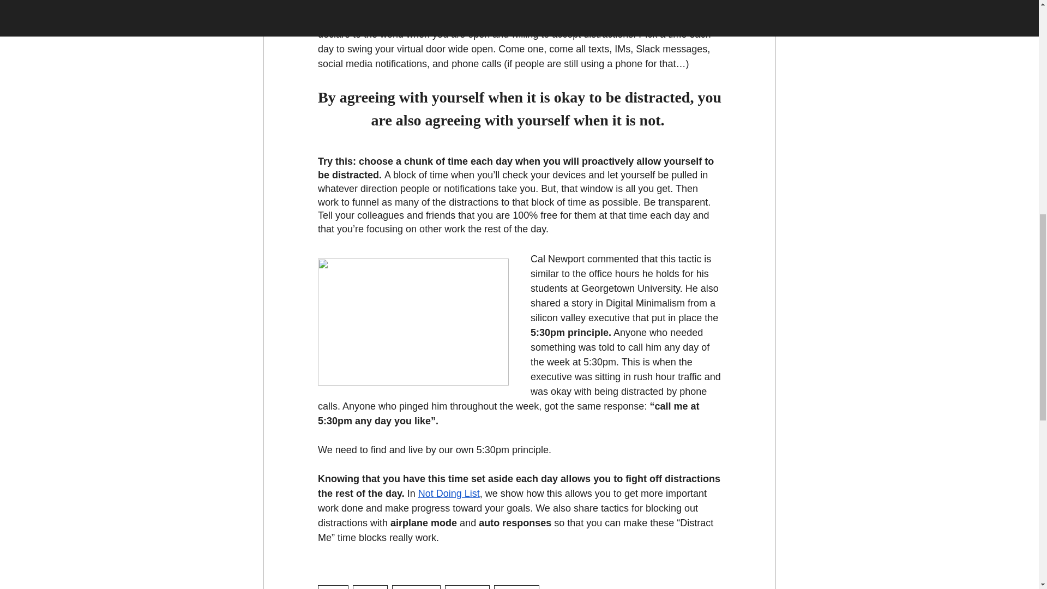  Describe the element at coordinates (370, 587) in the screenshot. I see `Focus` at that location.